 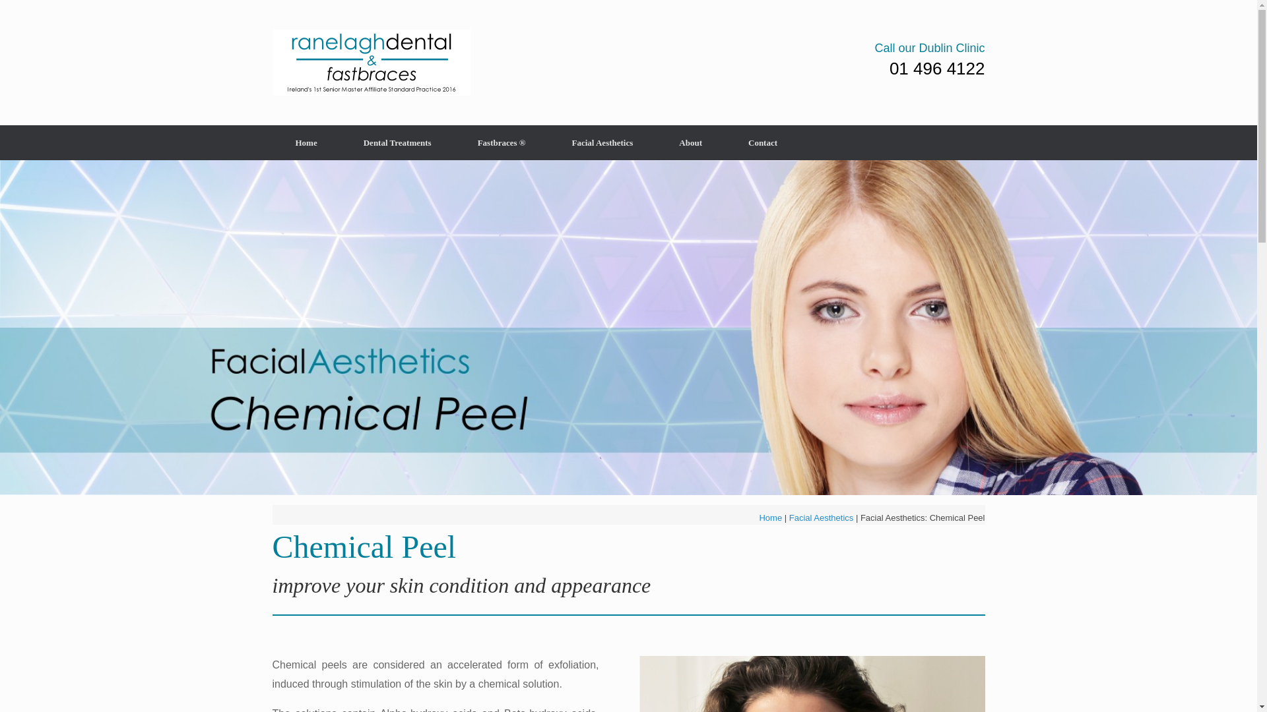 I want to click on Dental Treatments, so click(x=397, y=142).